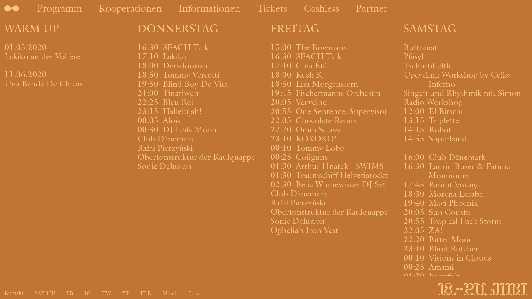  I want to click on 00:30DJ Leila Moon, so click(199, 130).